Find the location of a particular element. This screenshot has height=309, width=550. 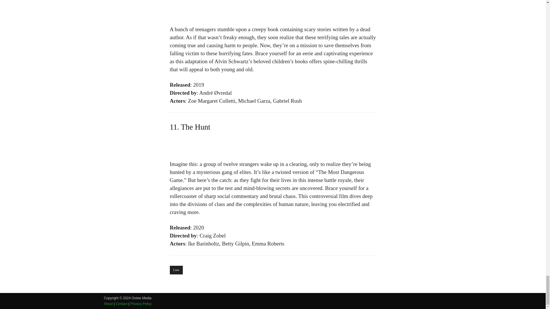

Lists is located at coordinates (176, 270).